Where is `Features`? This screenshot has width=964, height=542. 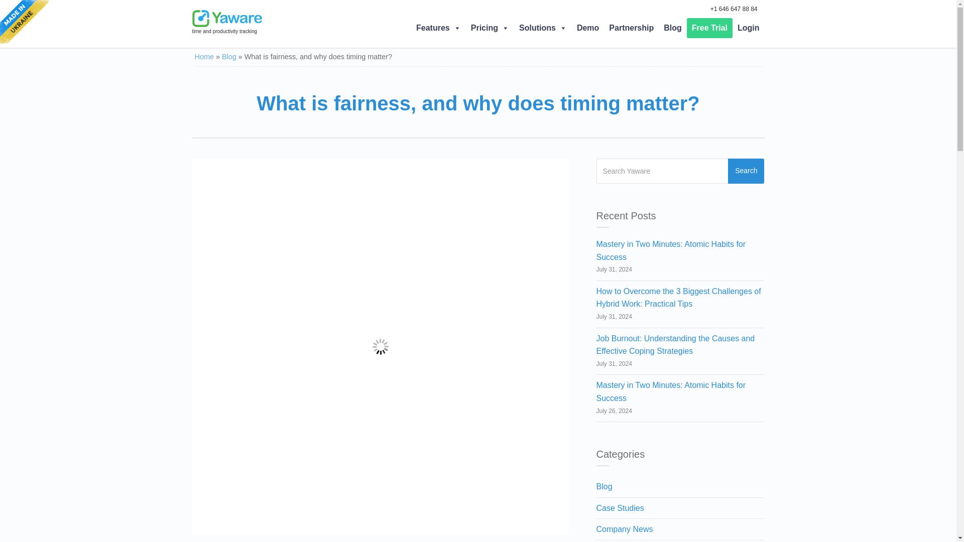
Features is located at coordinates (438, 28).